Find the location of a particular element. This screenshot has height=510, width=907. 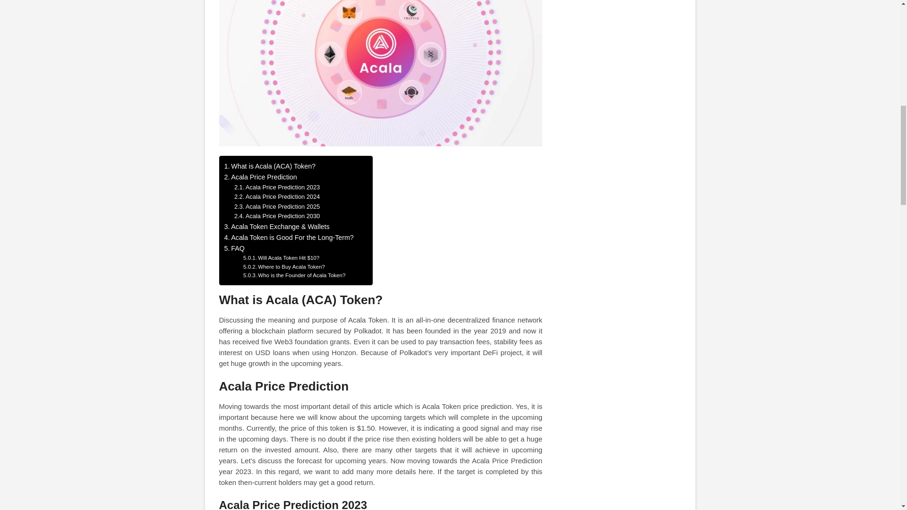

Acala Price Prediction 2025 is located at coordinates (277, 207).